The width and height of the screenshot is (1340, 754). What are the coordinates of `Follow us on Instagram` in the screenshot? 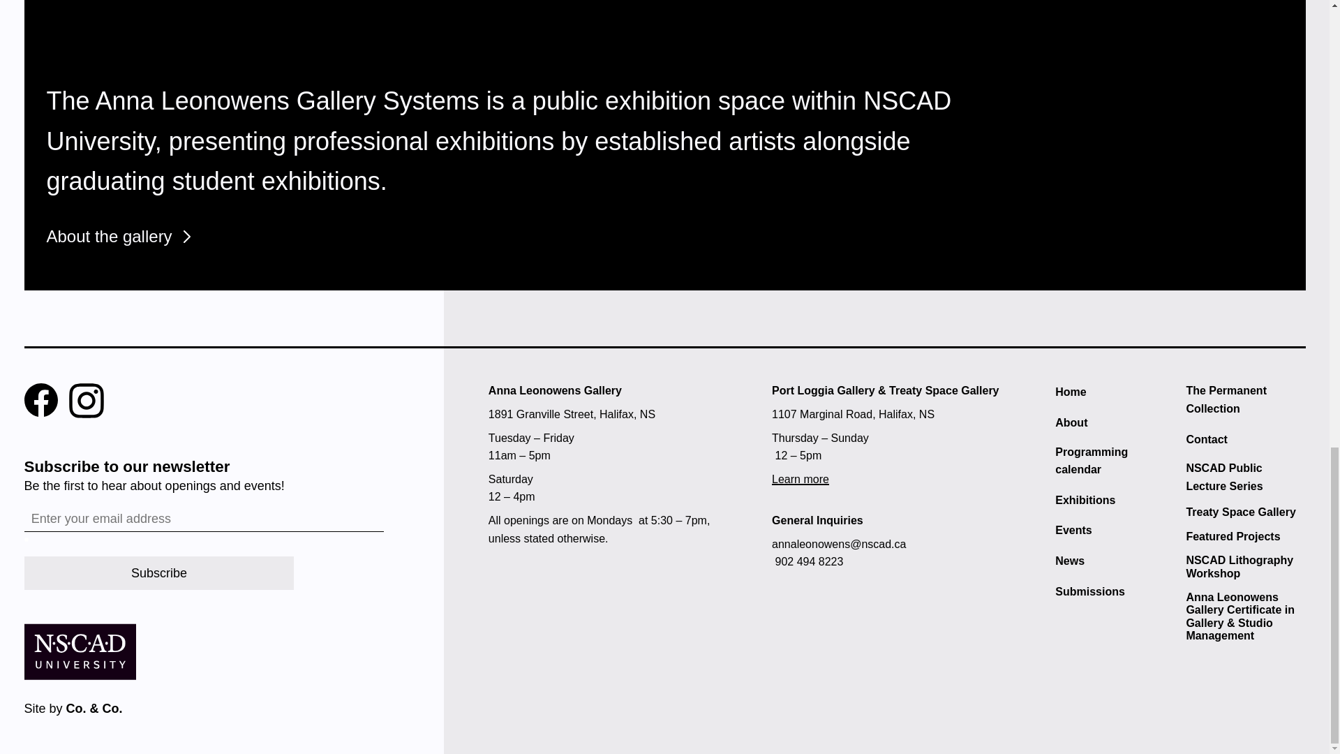 It's located at (85, 401).